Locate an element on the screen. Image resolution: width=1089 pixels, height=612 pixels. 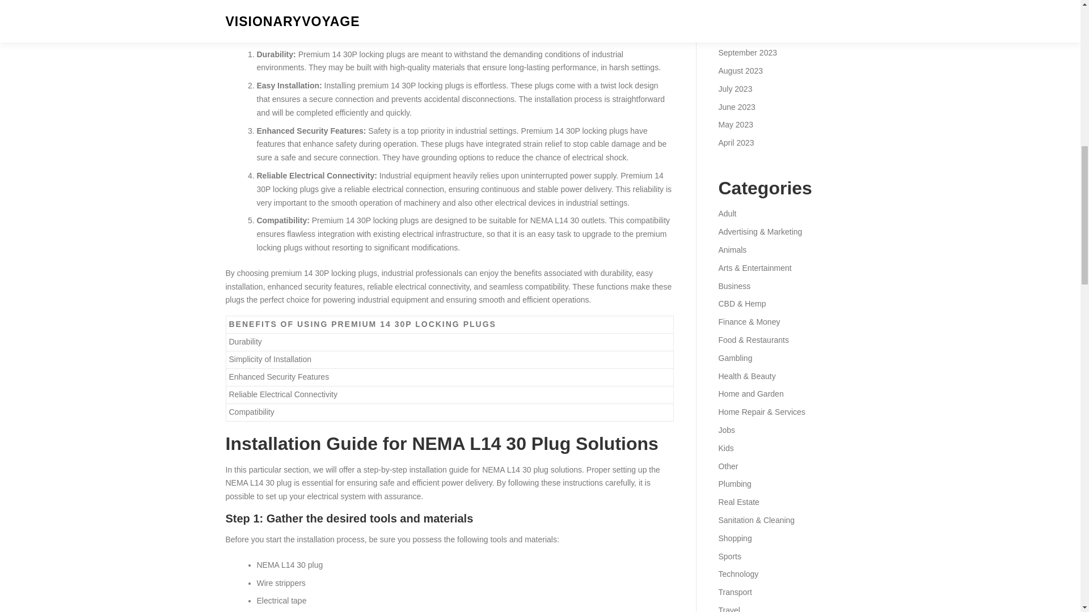
June 2023 is located at coordinates (736, 107).